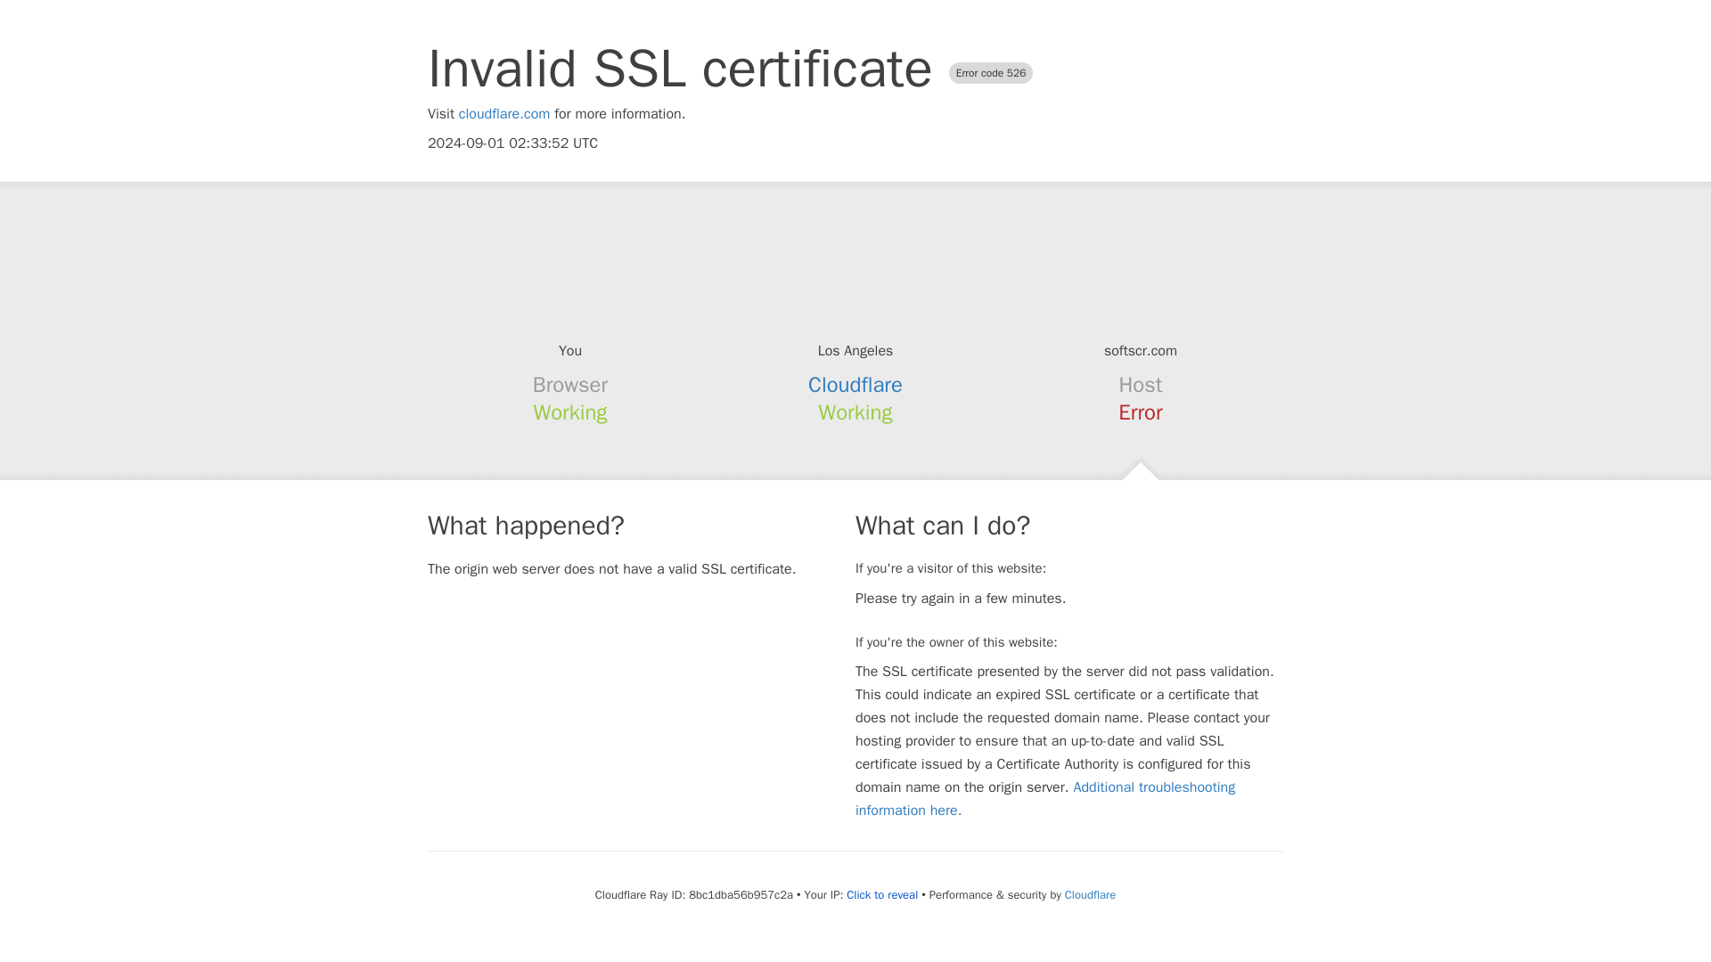  Describe the element at coordinates (882, 894) in the screenshot. I see `Click to reveal` at that location.